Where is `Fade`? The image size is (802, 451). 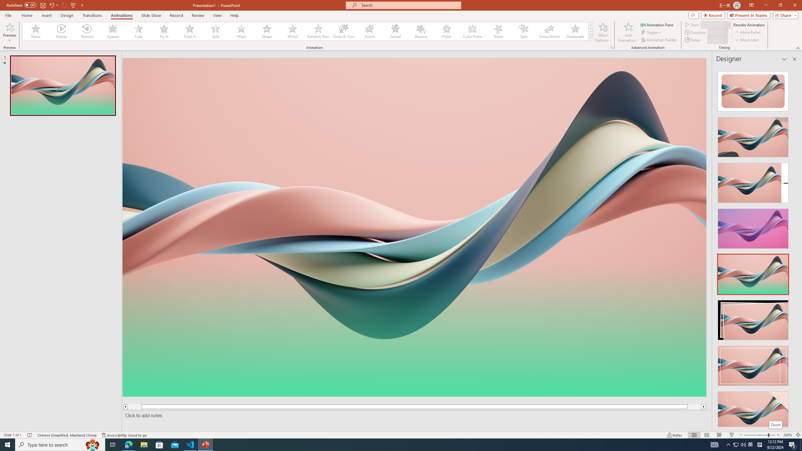 Fade is located at coordinates (138, 31).